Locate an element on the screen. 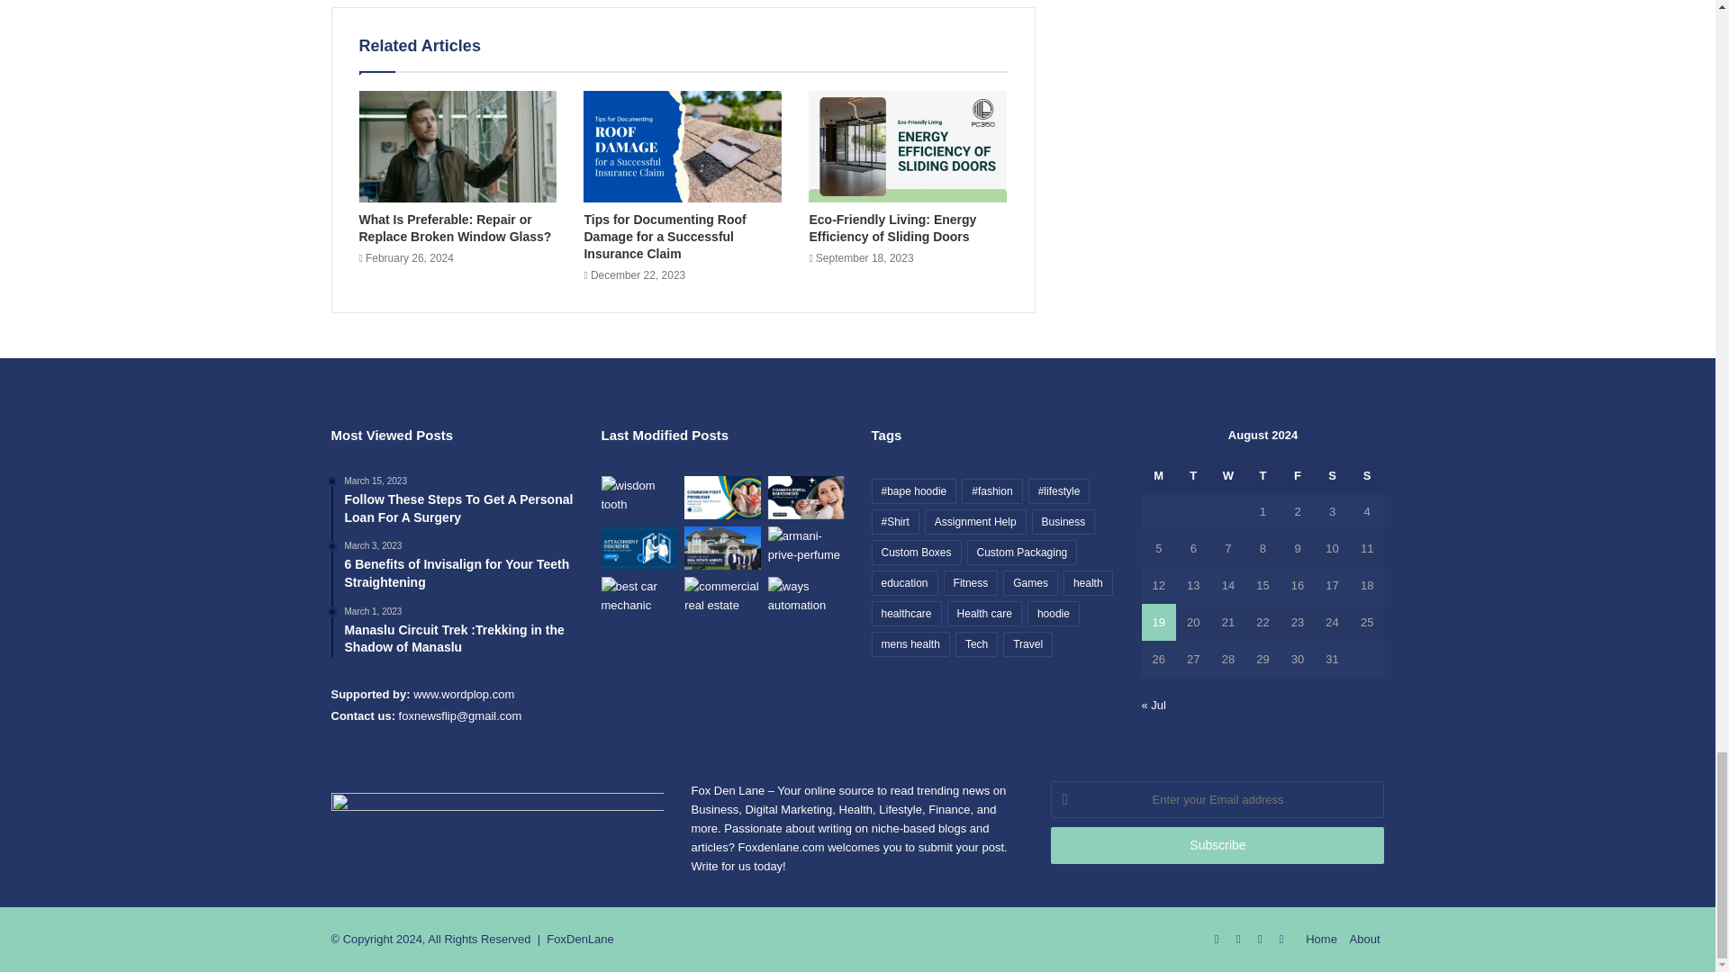  Monday is located at coordinates (1159, 475).